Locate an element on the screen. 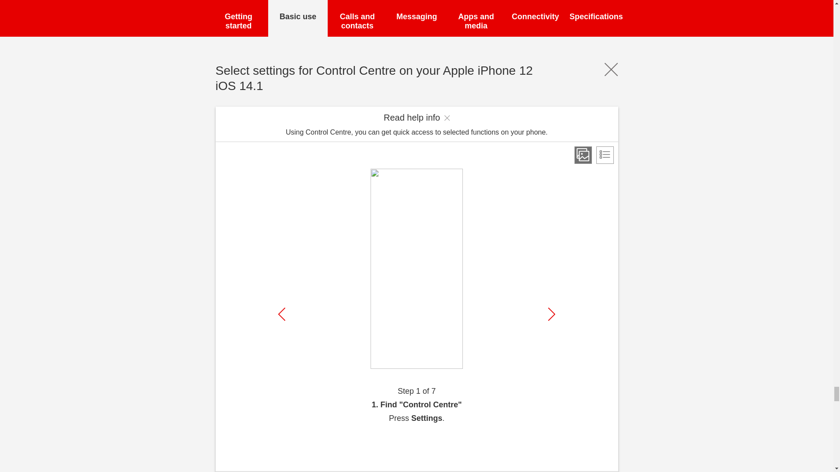 The height and width of the screenshot is (472, 840). Getting started is located at coordinates (239, 18).